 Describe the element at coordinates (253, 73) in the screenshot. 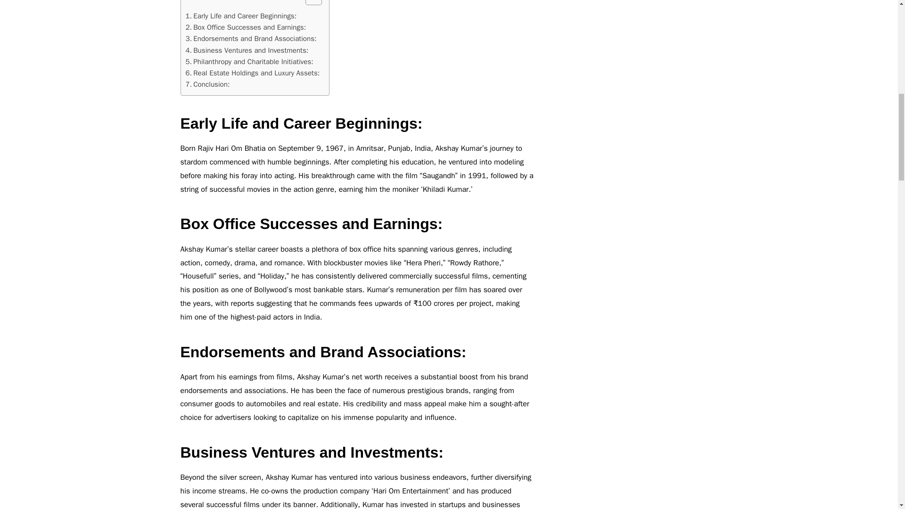

I see `Real Estate Holdings and Luxury Assets:` at that location.